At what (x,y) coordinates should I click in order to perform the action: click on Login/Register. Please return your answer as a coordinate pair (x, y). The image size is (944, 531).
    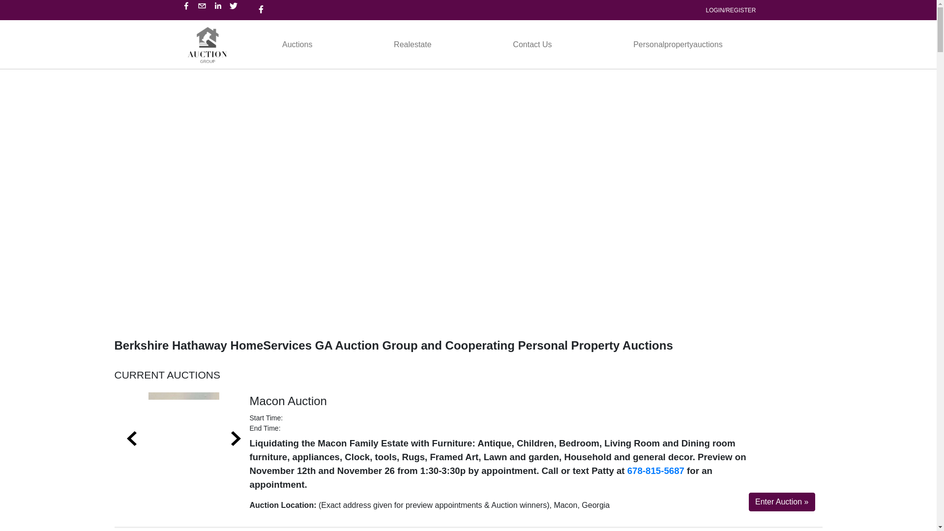
    Looking at the image, I should click on (28, 18).